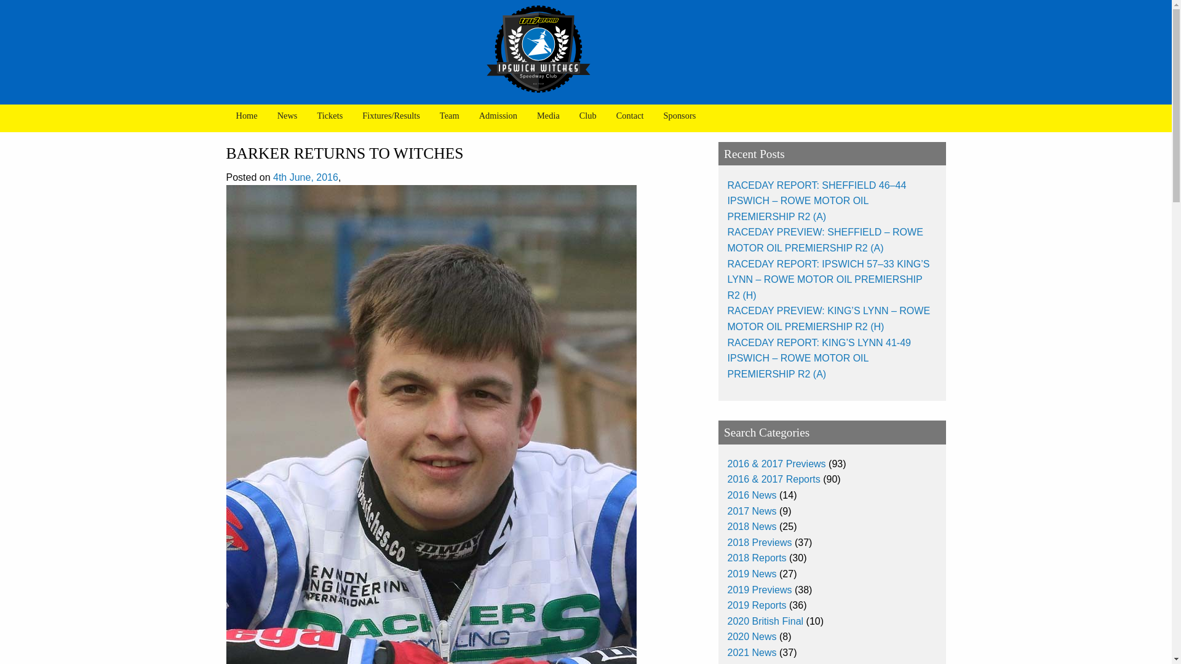 The image size is (1181, 664). I want to click on Home, so click(247, 116).